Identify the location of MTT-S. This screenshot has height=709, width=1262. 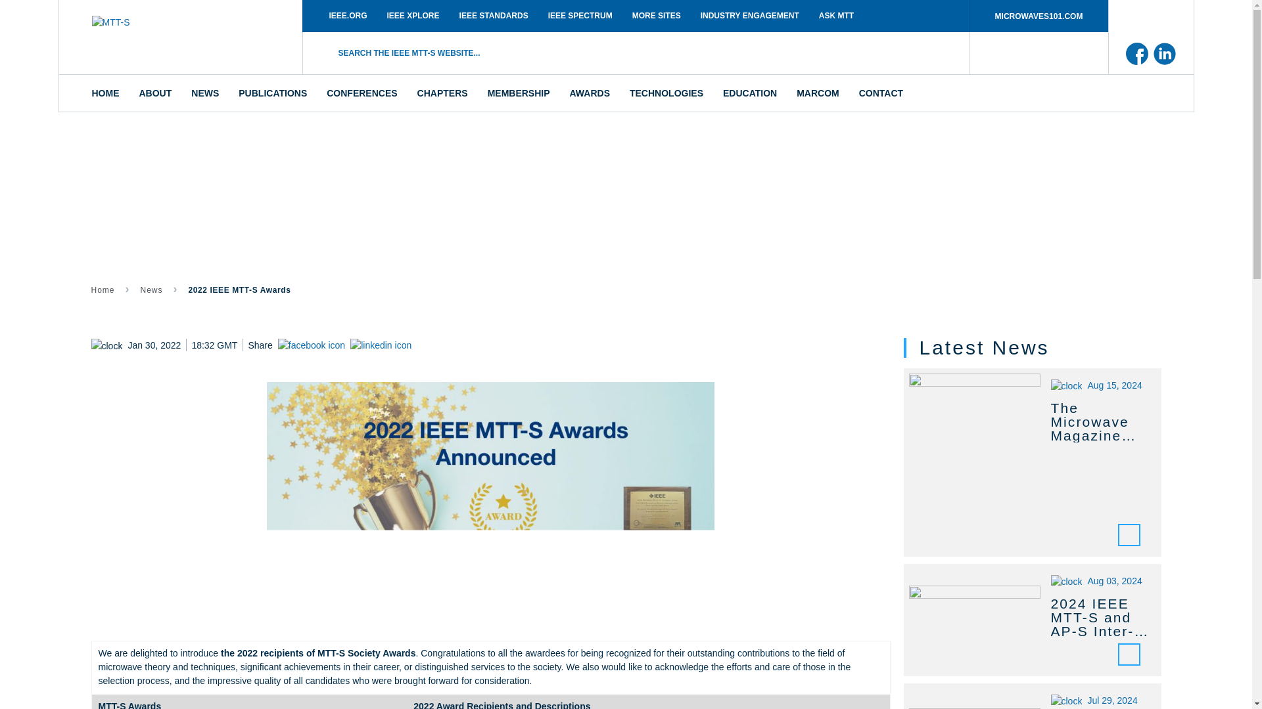
(179, 37).